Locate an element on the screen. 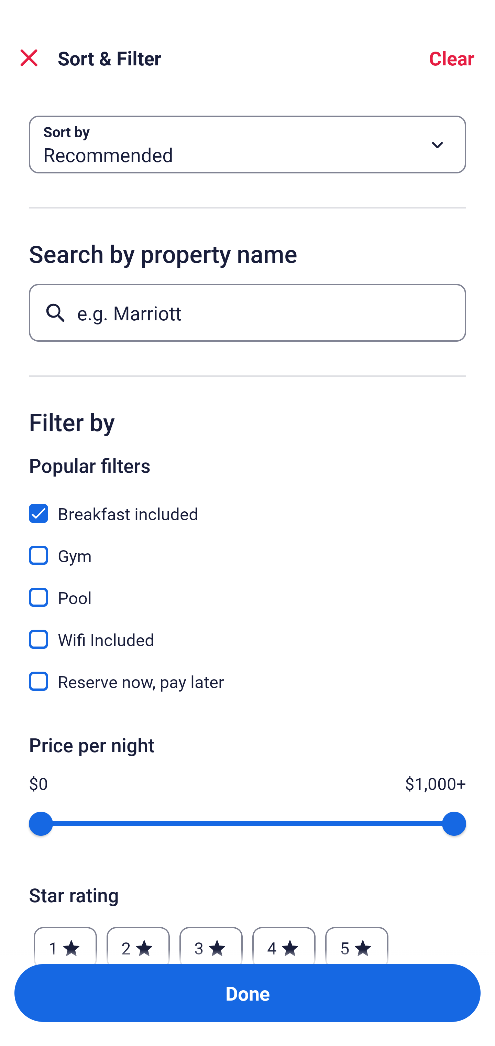 The image size is (495, 1046). Close Sort and Filter is located at coordinates (29, 58).